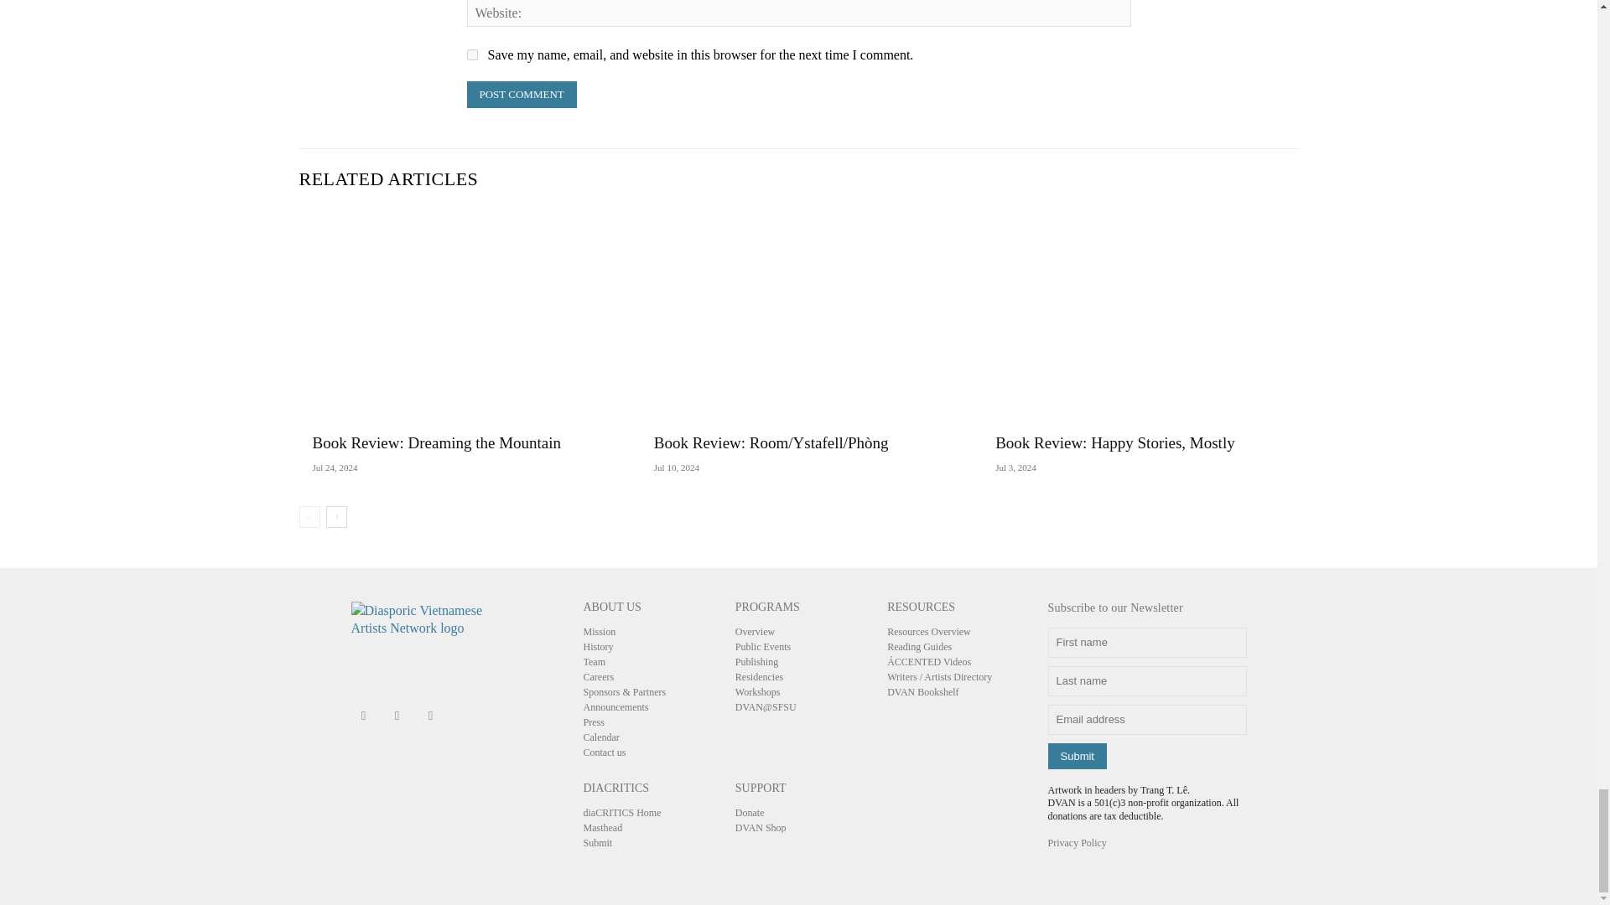 This screenshot has width=1610, height=905. I want to click on yes, so click(471, 55).